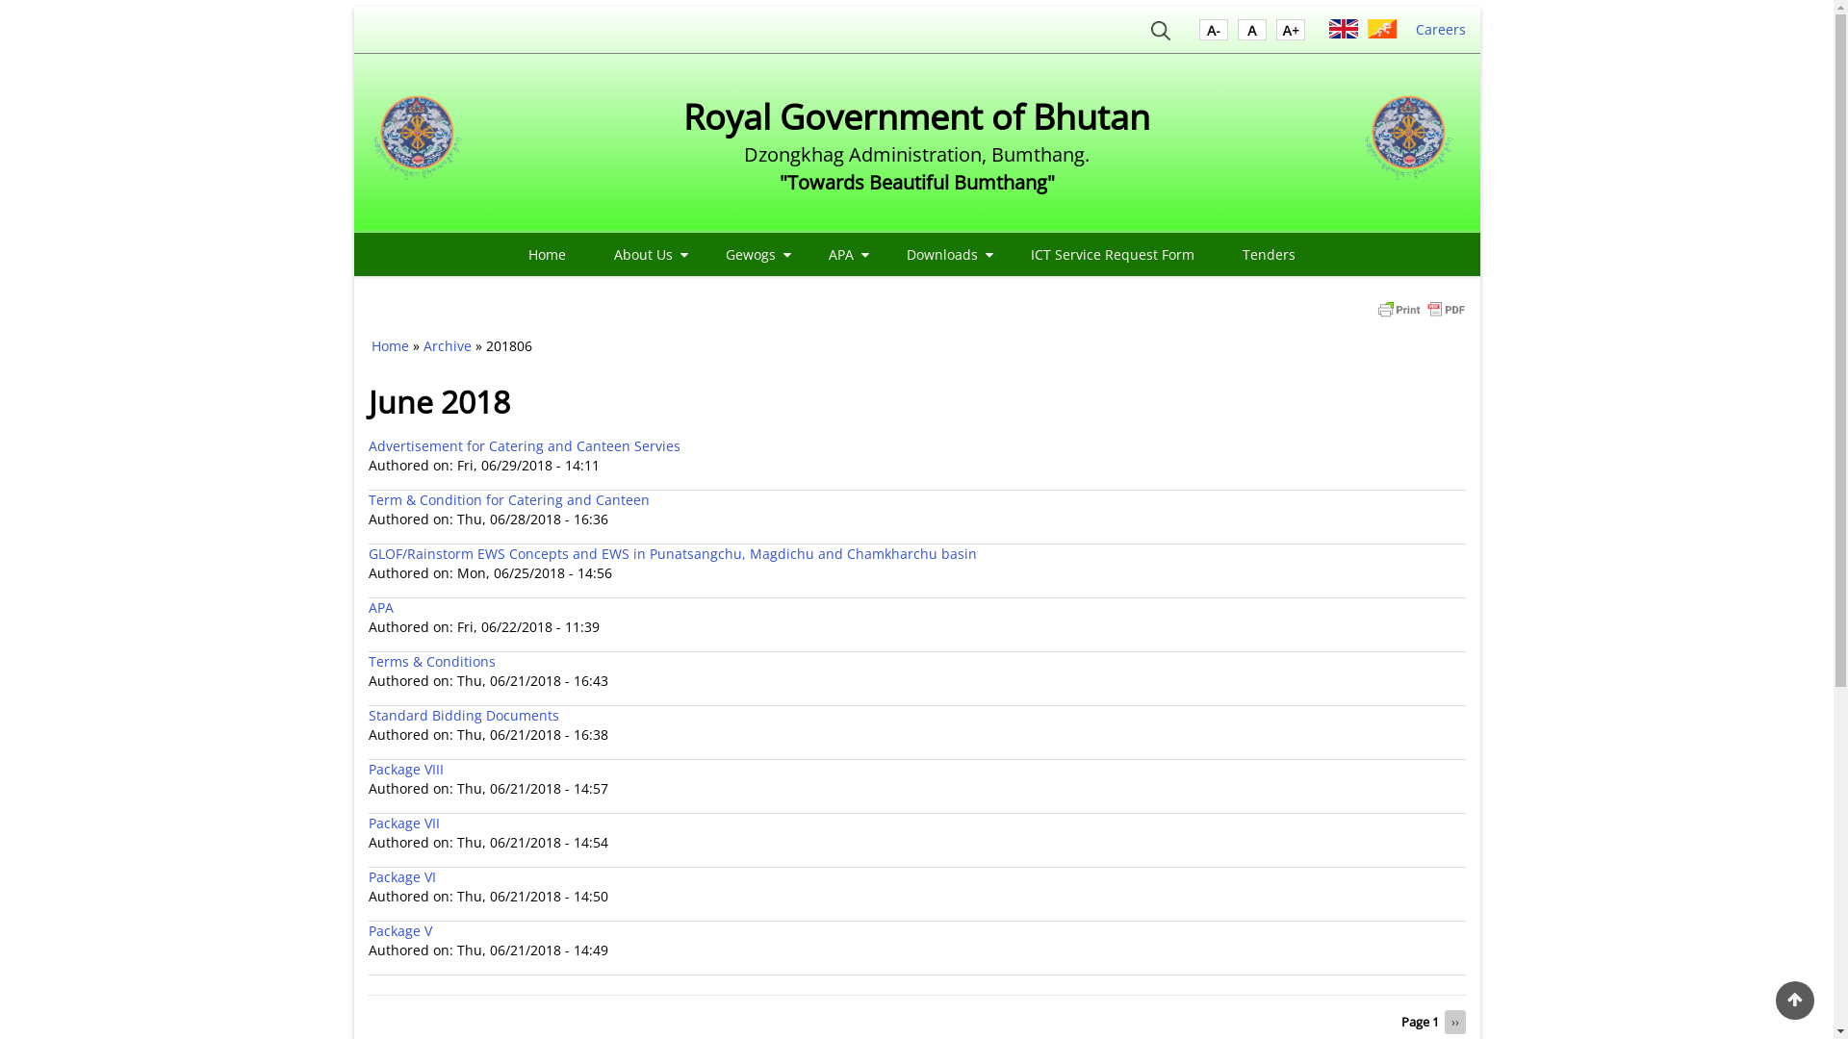 The width and height of the screenshot is (1848, 1039). What do you see at coordinates (916, 117) in the screenshot?
I see `Royal Government of Bhutan` at bounding box center [916, 117].